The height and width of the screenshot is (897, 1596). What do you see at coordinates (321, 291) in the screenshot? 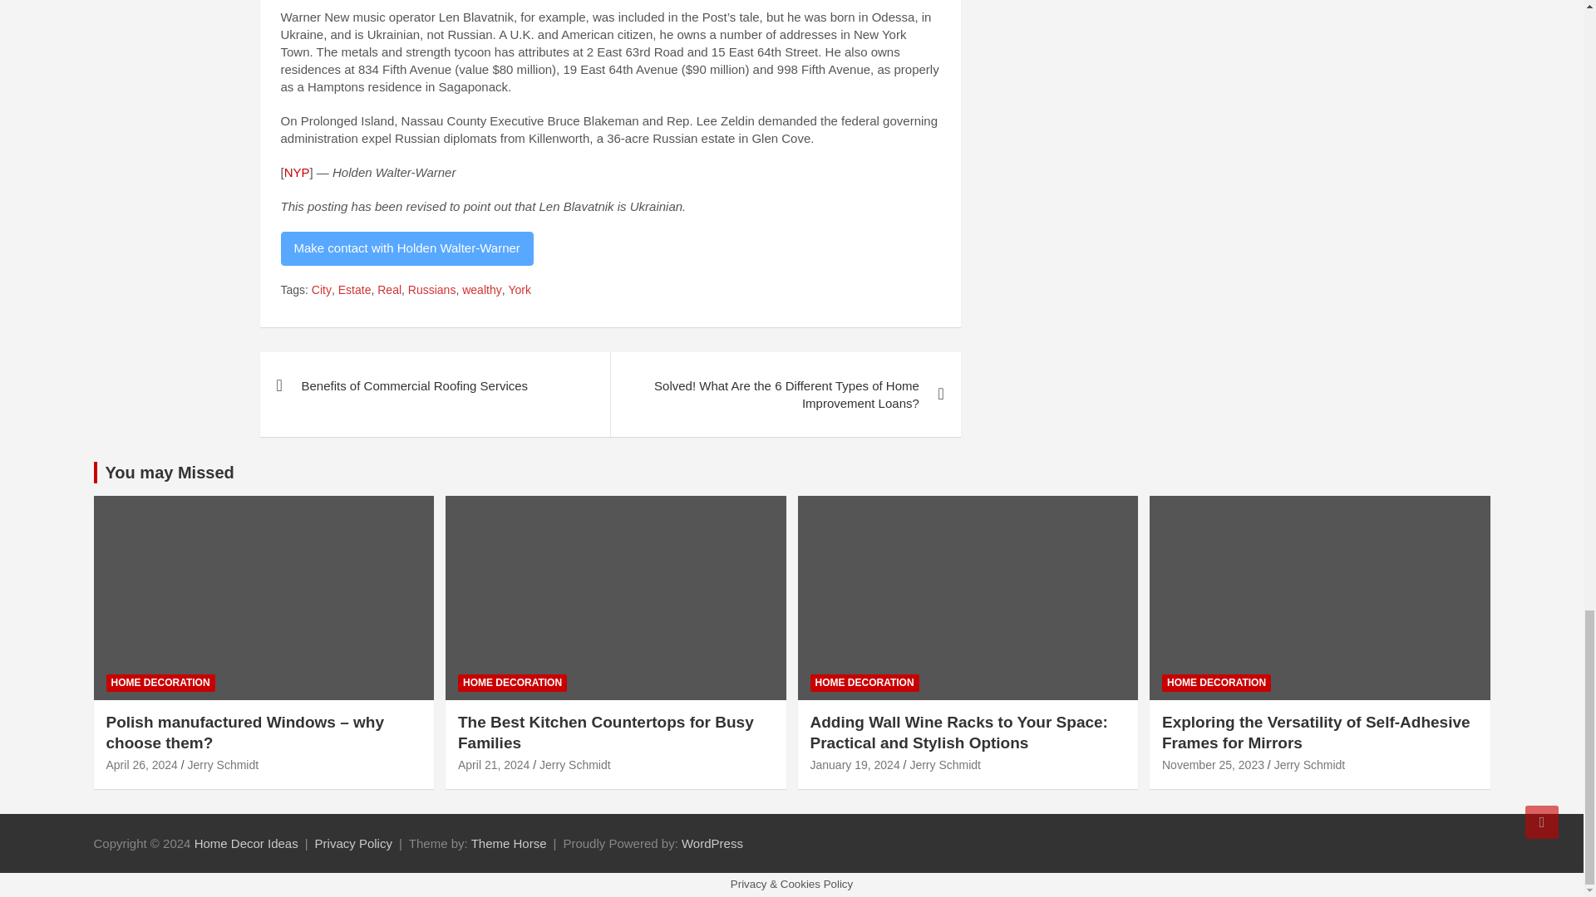
I see `City` at bounding box center [321, 291].